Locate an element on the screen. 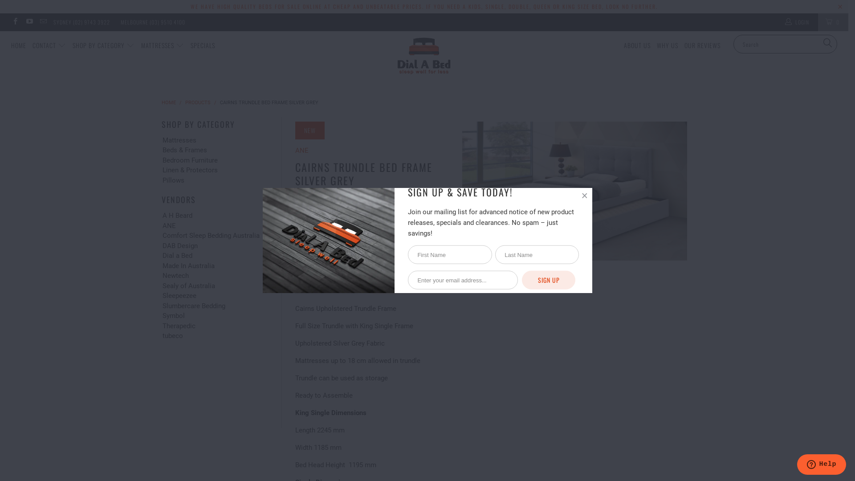 This screenshot has height=481, width=855. SHOP BY CATEGORY is located at coordinates (104, 45).